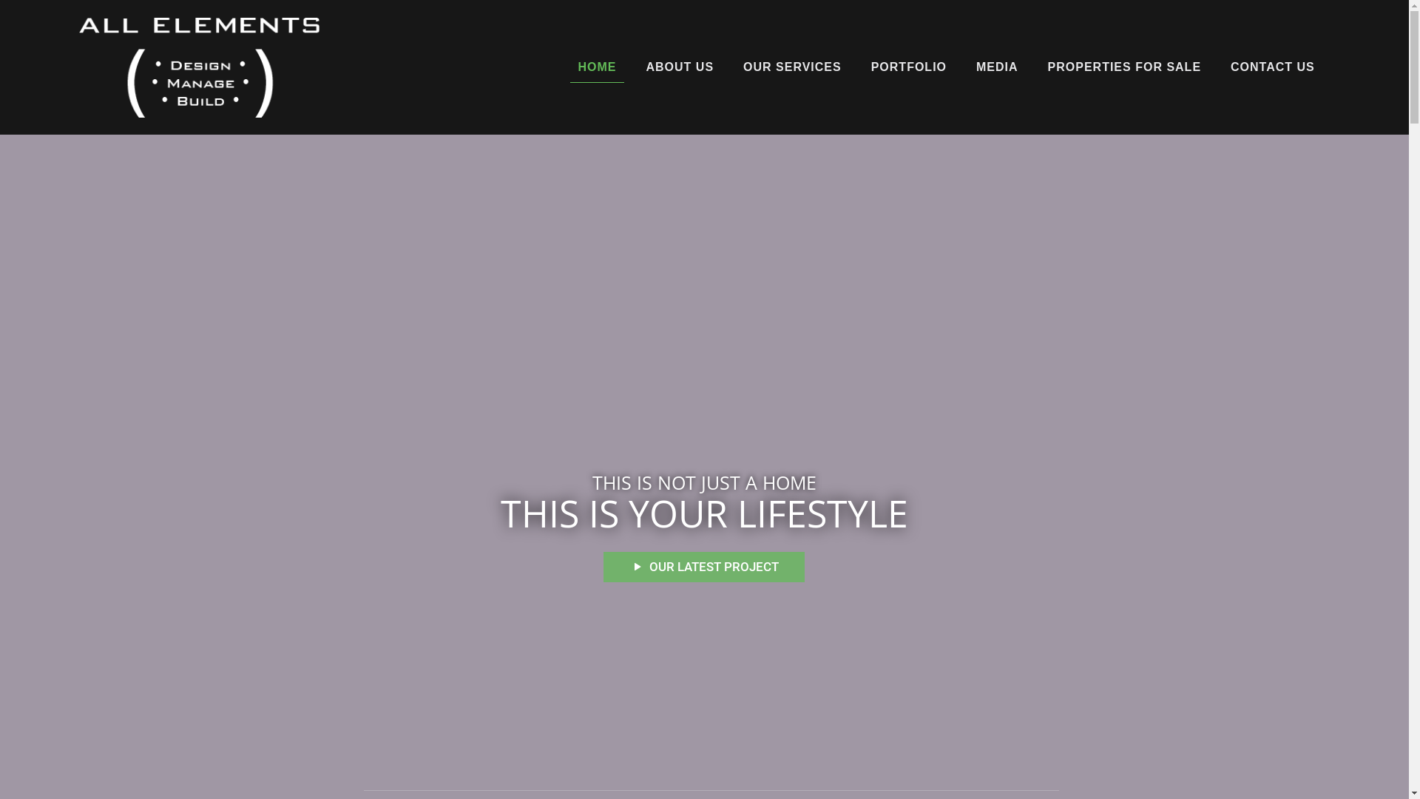 The image size is (1420, 799). I want to click on OUR SERVICES, so click(793, 67).